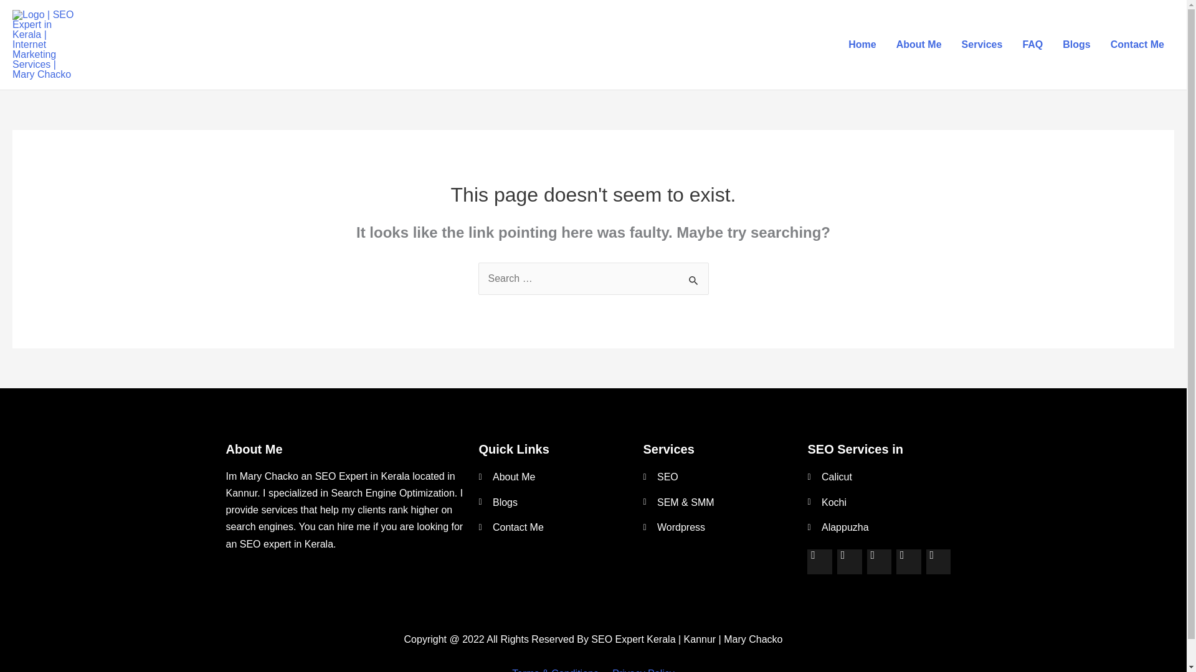  What do you see at coordinates (883, 477) in the screenshot?
I see `Calicut` at bounding box center [883, 477].